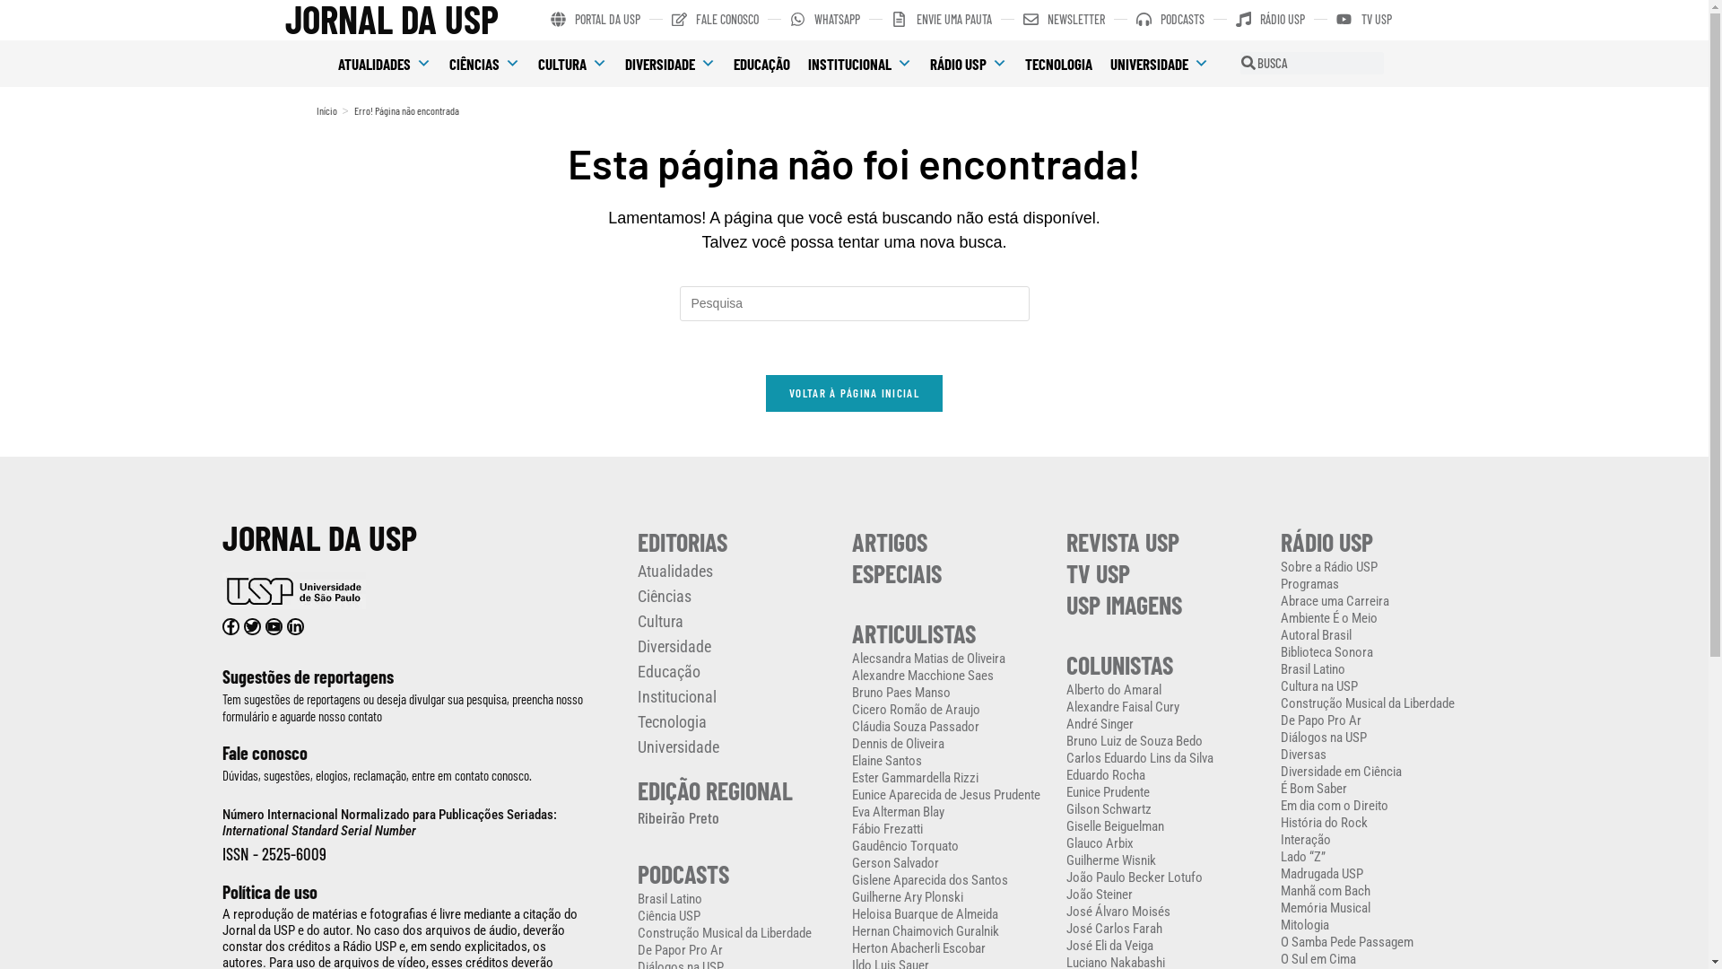 The image size is (1722, 969). Describe the element at coordinates (951, 897) in the screenshot. I see `Guilherne Ary Plonski` at that location.